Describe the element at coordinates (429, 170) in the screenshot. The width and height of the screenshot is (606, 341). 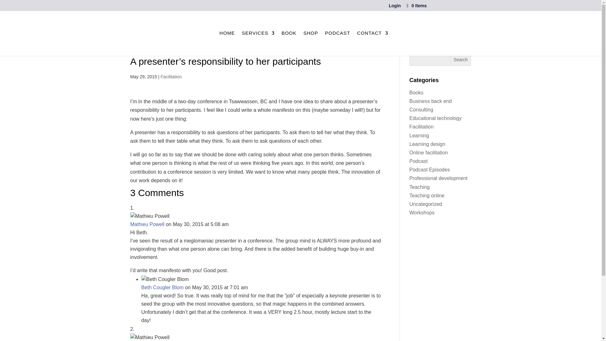
I see `Podcast Episodes` at that location.